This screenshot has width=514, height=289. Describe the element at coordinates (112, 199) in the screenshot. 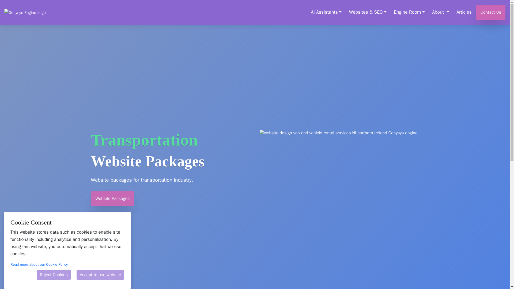

I see `Website Packages` at that location.